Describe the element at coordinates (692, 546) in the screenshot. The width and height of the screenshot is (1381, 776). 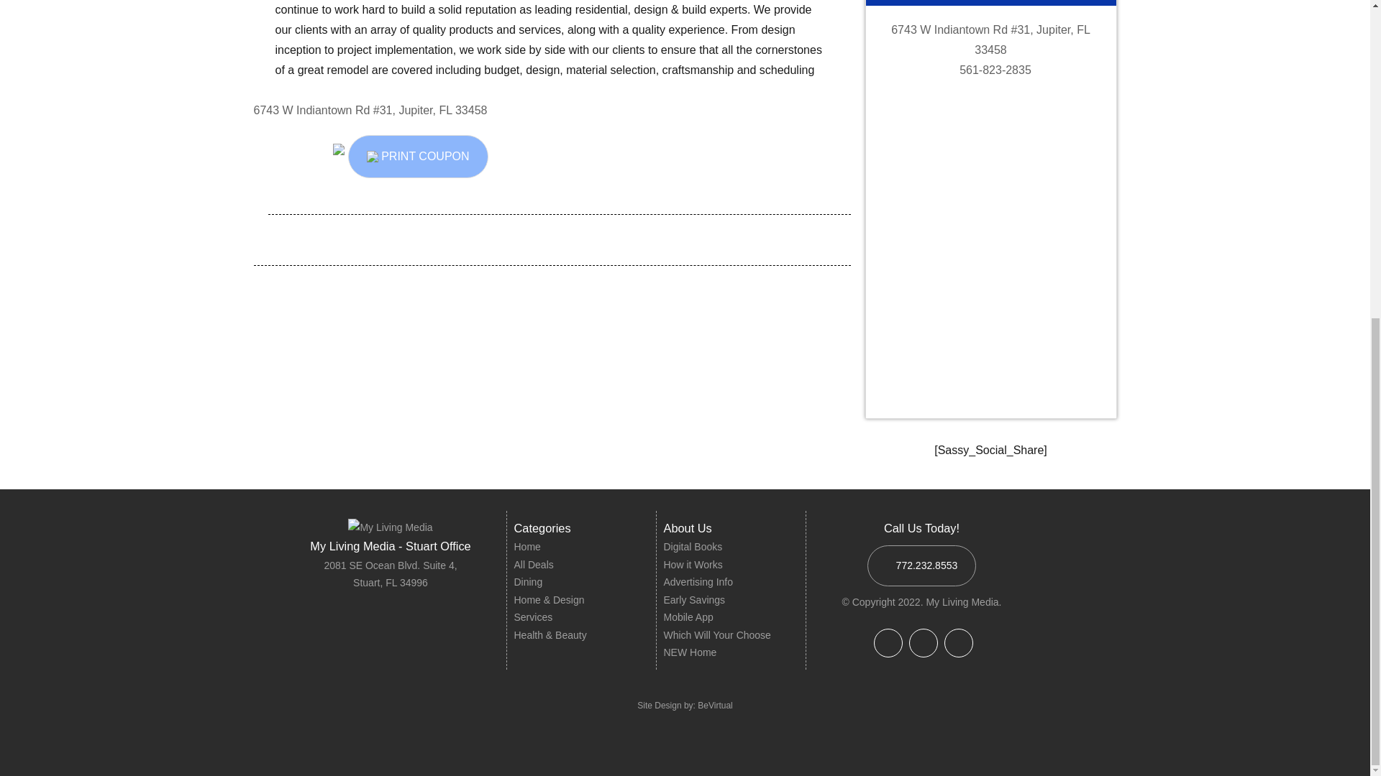
I see `Digital Books` at that location.